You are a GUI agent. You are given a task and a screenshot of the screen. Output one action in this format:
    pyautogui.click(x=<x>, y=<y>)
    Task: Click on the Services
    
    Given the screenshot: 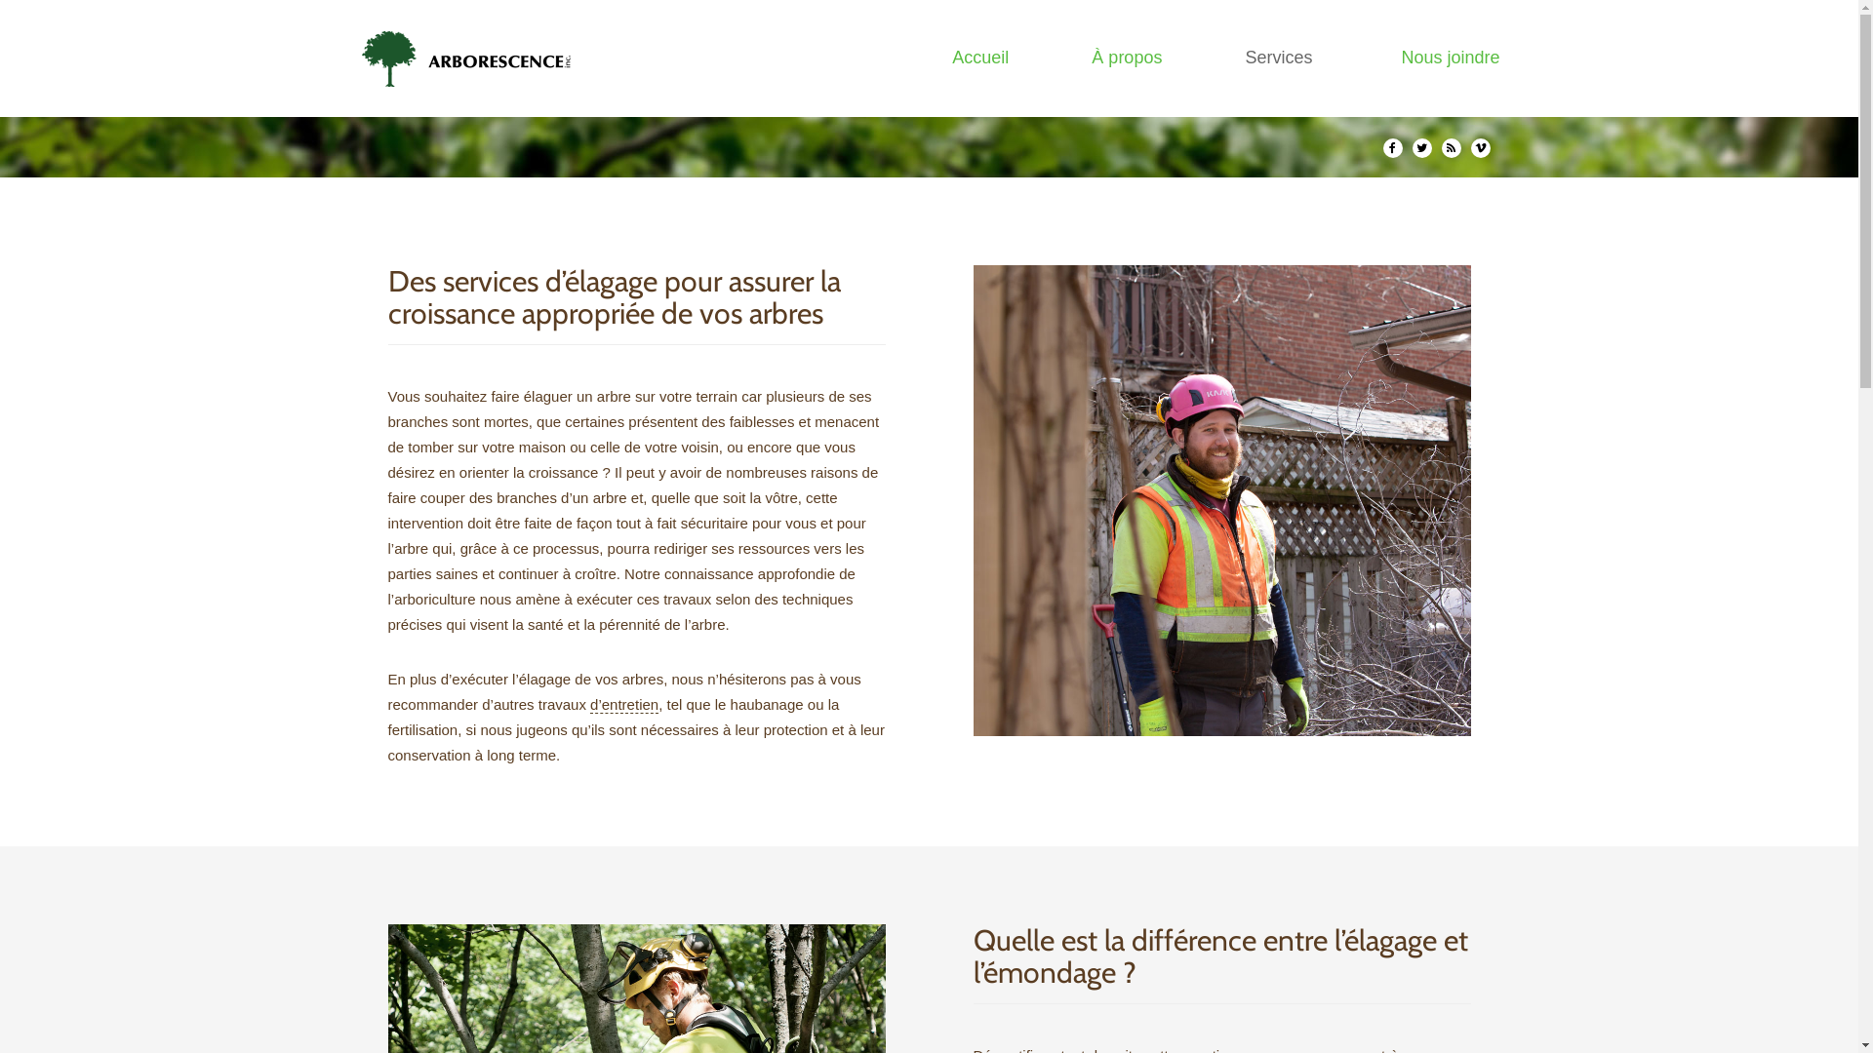 What is the action you would take?
    pyautogui.click(x=1282, y=58)
    